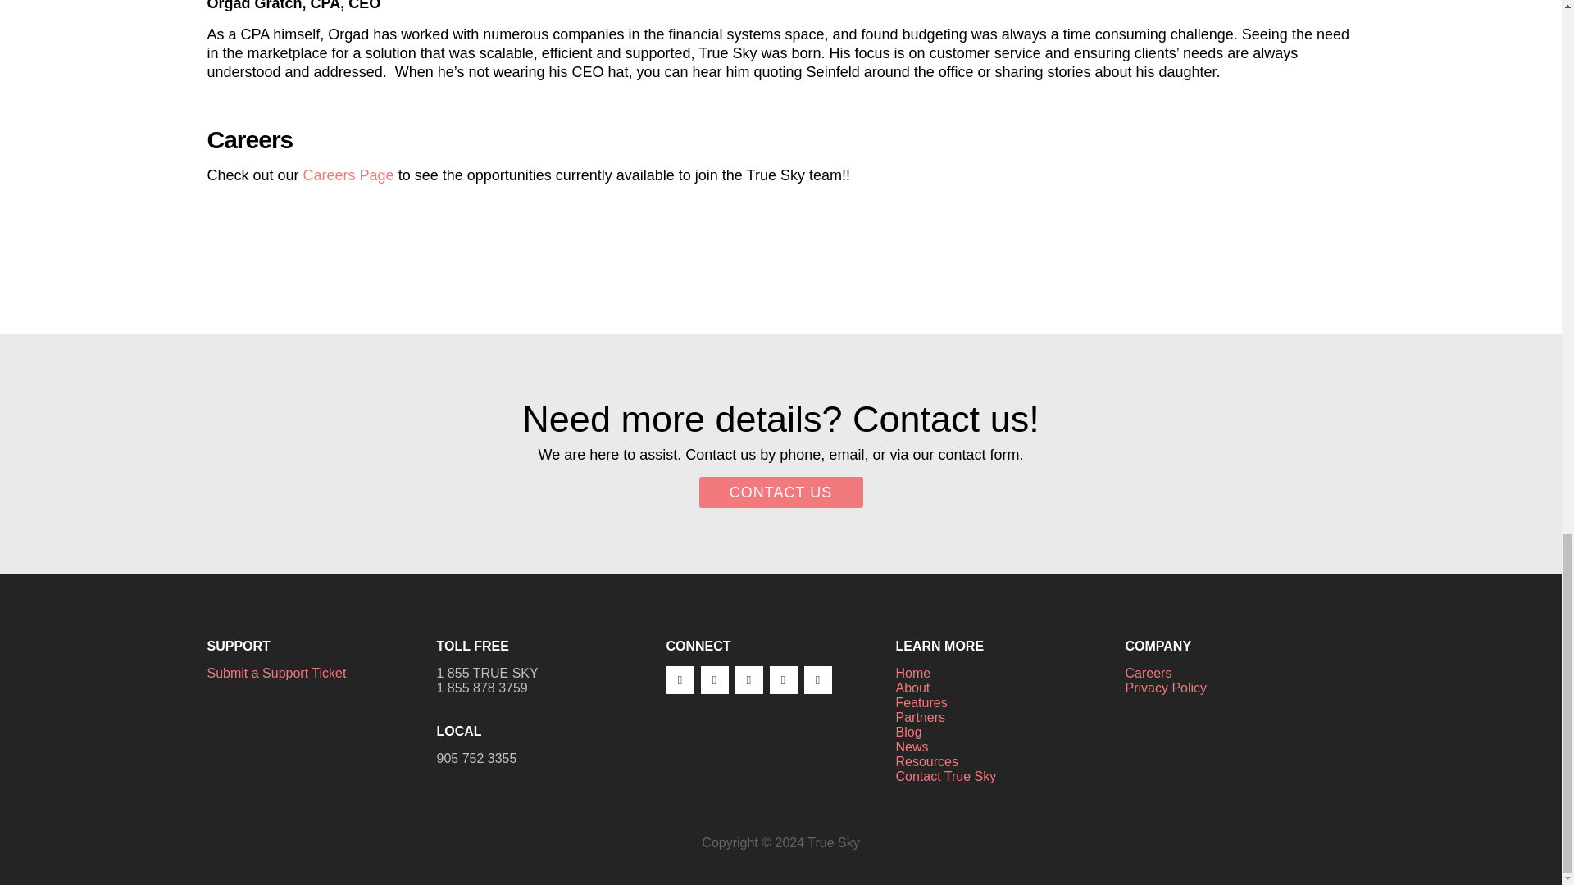 This screenshot has width=1574, height=885. What do you see at coordinates (1148, 674) in the screenshot?
I see `Careers` at bounding box center [1148, 674].